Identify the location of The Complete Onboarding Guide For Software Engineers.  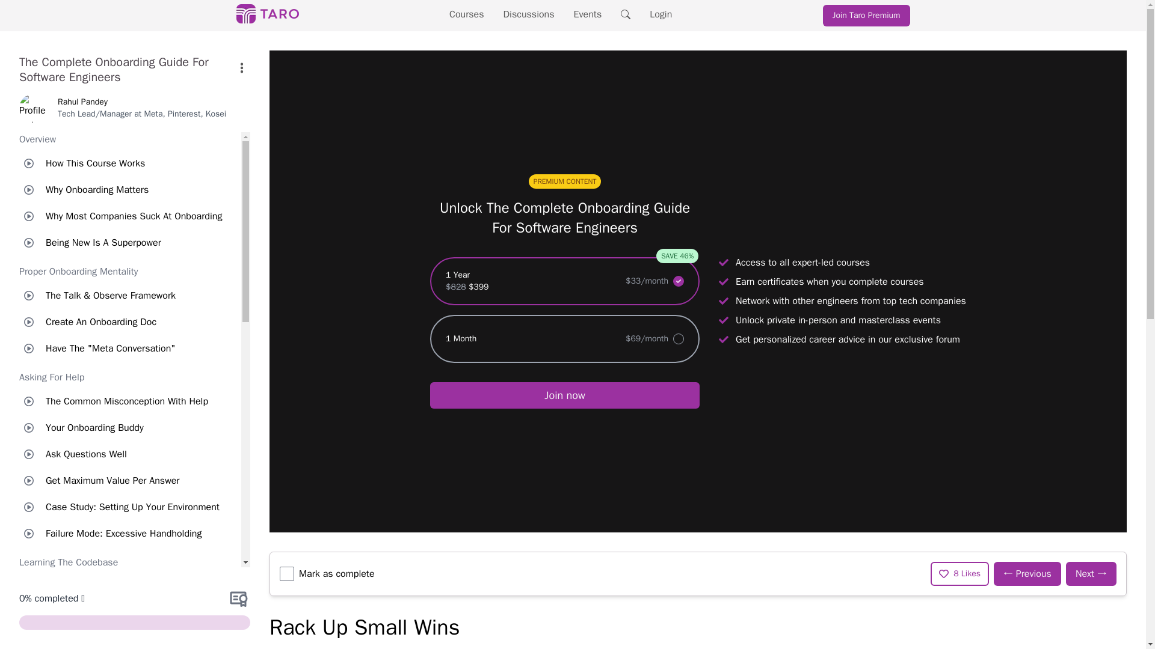
(126, 70).